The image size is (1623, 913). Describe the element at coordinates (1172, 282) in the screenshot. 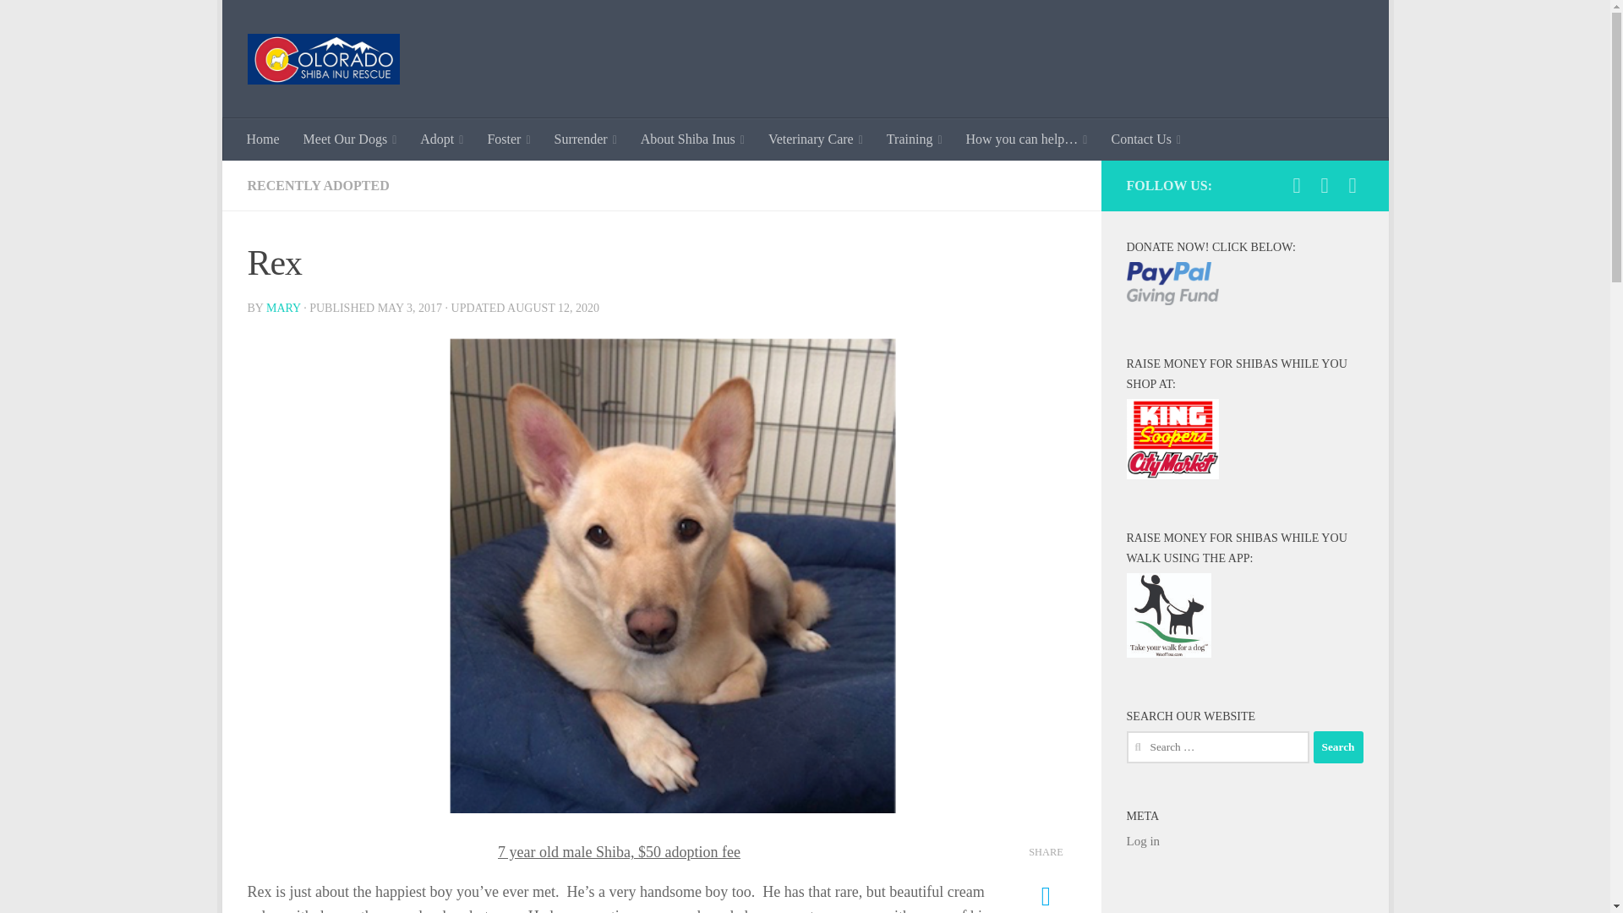

I see `DONATE NOW! Click below:` at that location.